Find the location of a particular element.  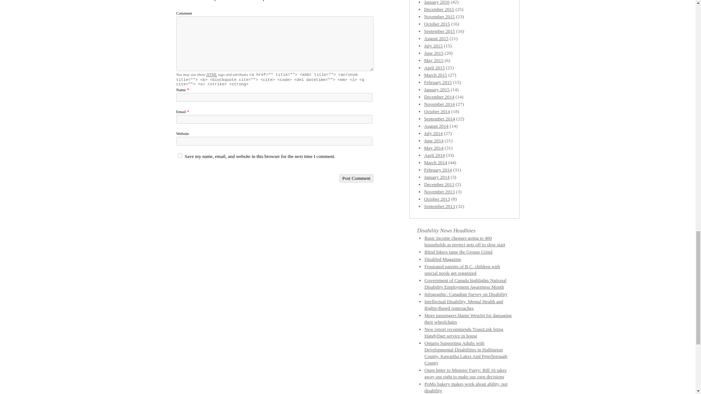

yes is located at coordinates (180, 155).